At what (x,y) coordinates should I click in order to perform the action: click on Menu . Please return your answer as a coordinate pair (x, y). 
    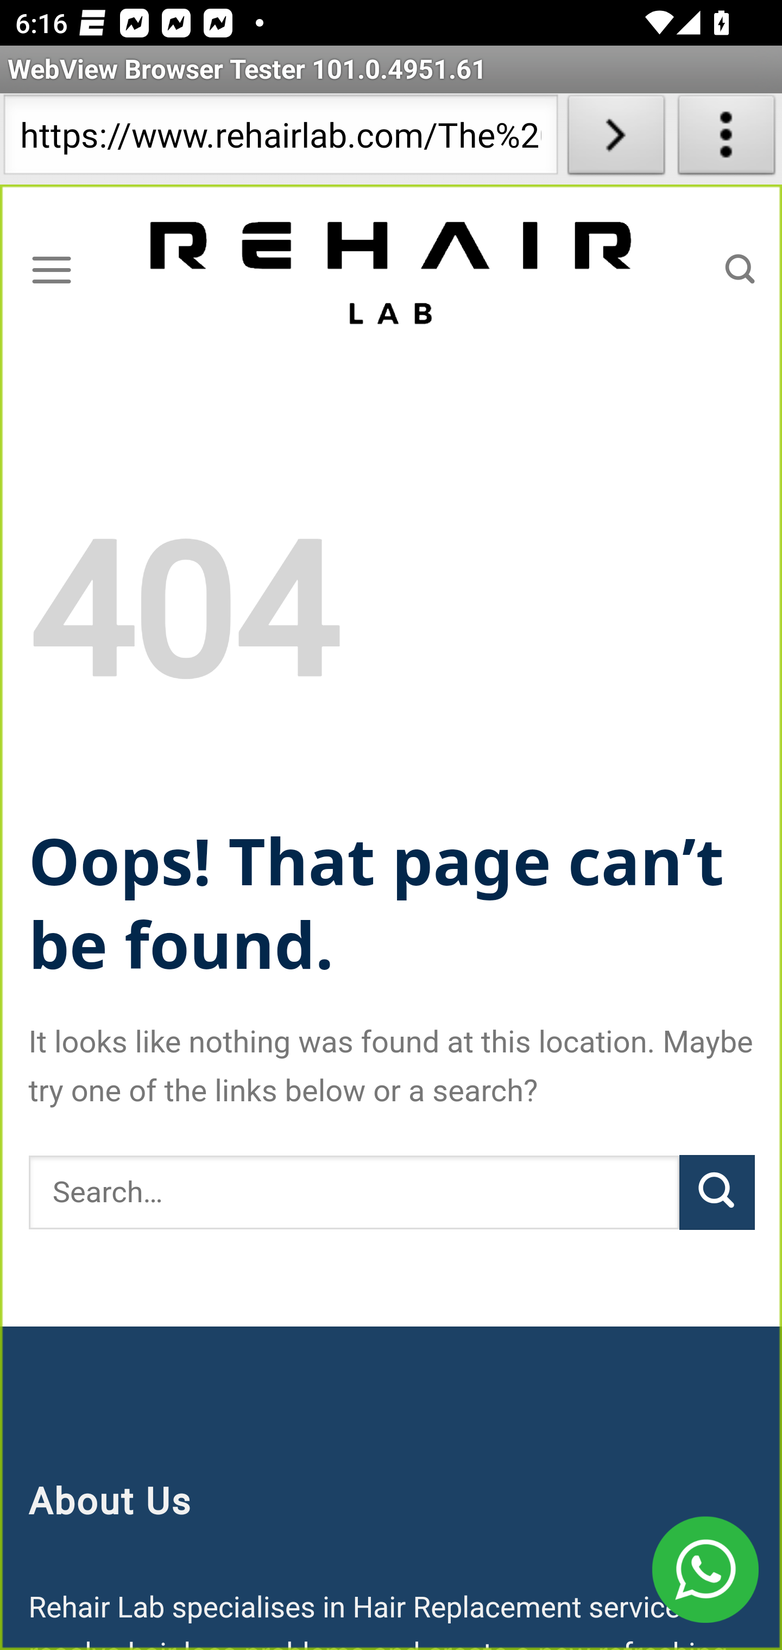
    Looking at the image, I should click on (51, 269).